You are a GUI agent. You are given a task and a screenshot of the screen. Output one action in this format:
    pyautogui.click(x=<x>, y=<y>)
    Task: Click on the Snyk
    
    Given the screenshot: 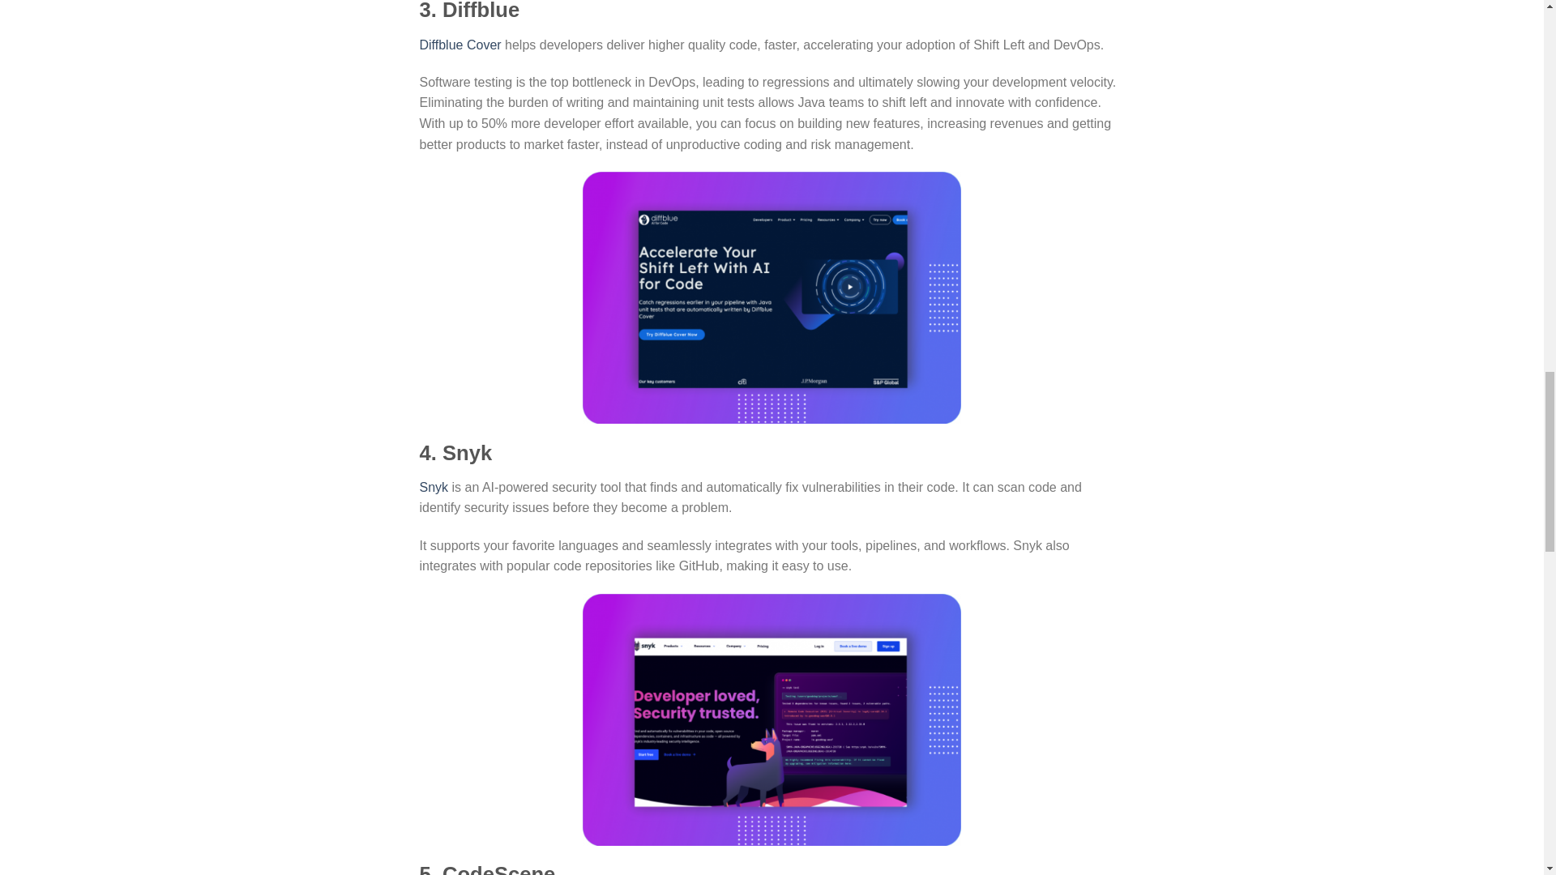 What is the action you would take?
    pyautogui.click(x=434, y=487)
    